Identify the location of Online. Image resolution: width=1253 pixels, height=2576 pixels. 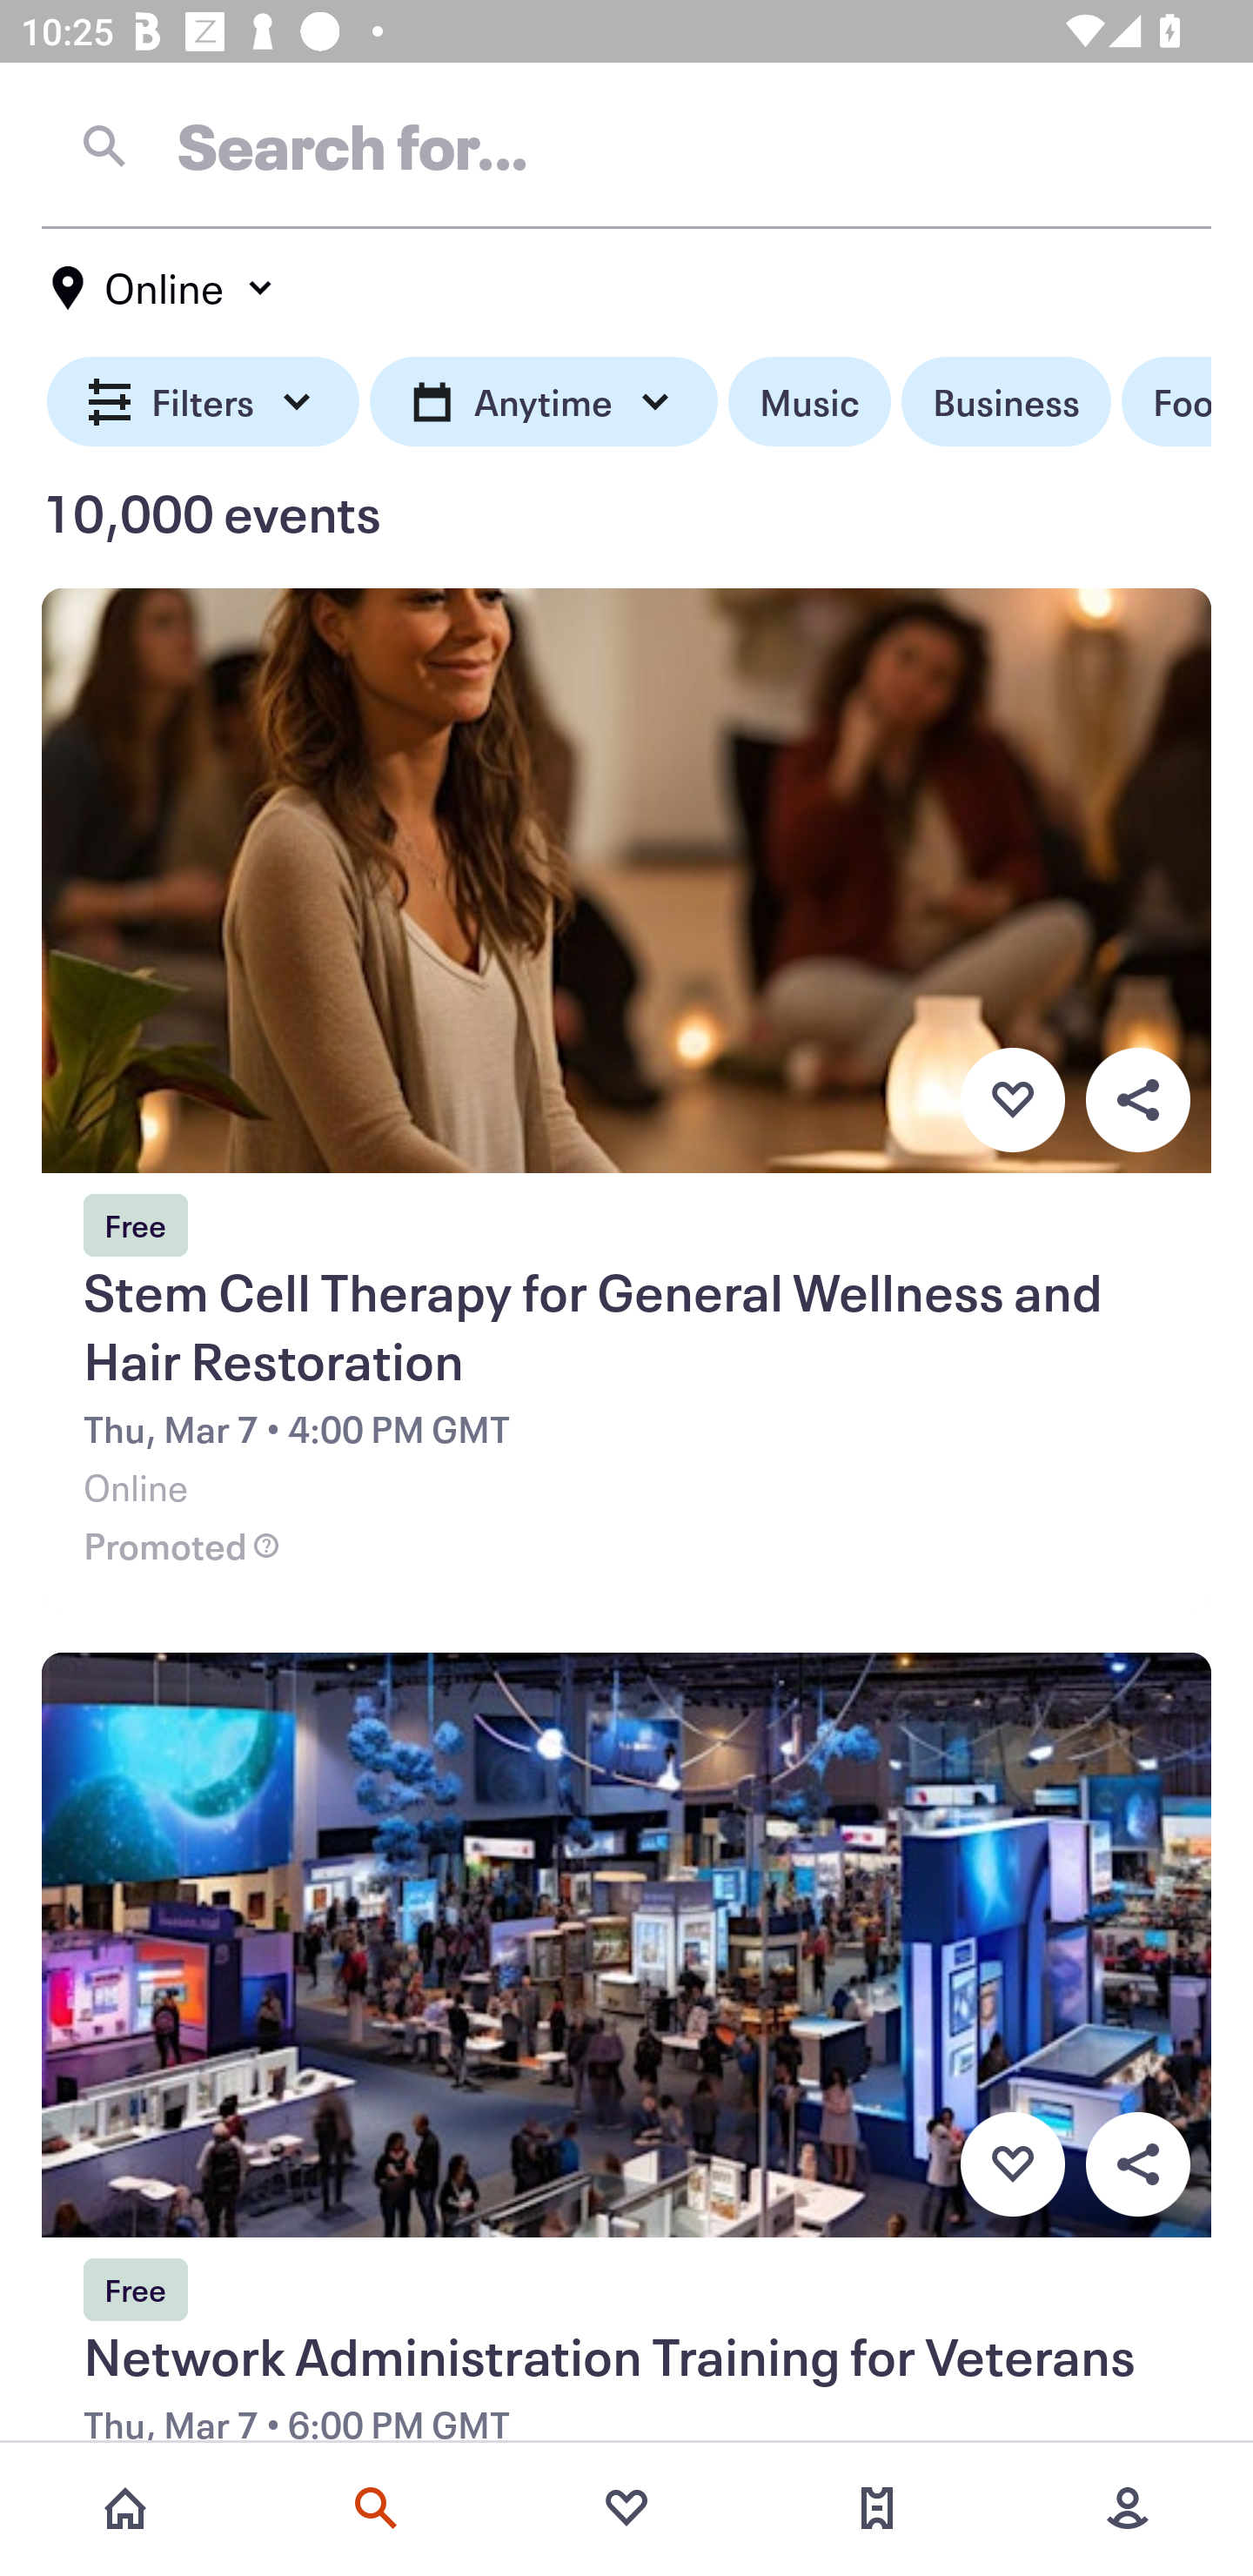
(164, 288).